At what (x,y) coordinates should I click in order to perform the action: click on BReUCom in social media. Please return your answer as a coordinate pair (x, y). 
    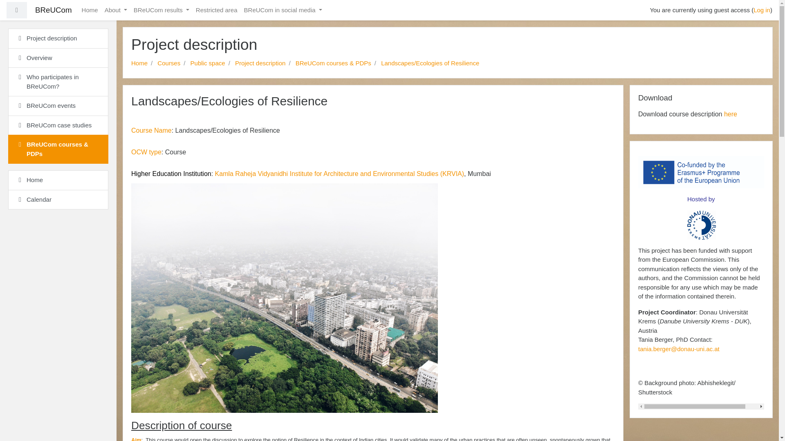
    Looking at the image, I should click on (283, 11).